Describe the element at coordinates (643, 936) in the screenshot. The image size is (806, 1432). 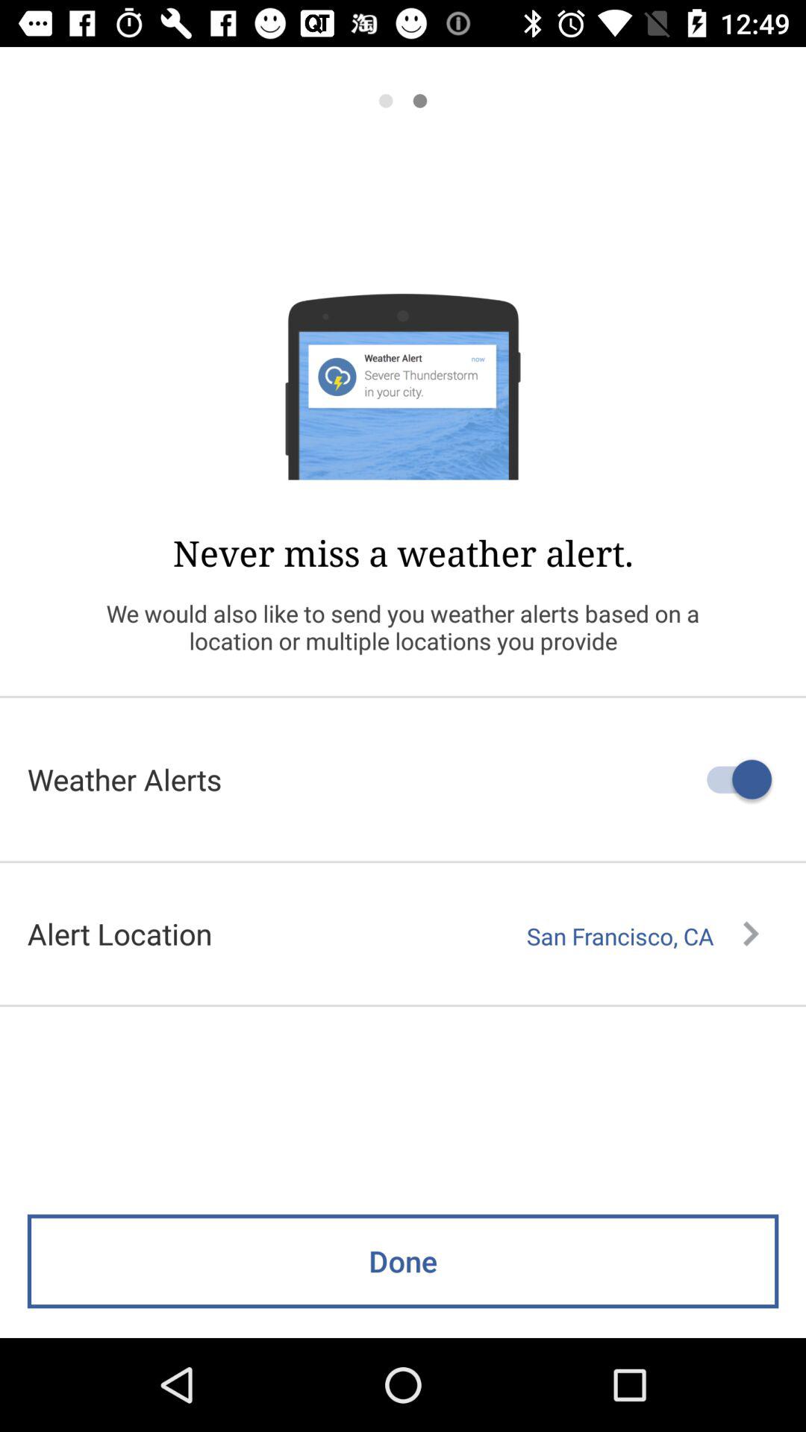
I see `choose item next to alert location item` at that location.